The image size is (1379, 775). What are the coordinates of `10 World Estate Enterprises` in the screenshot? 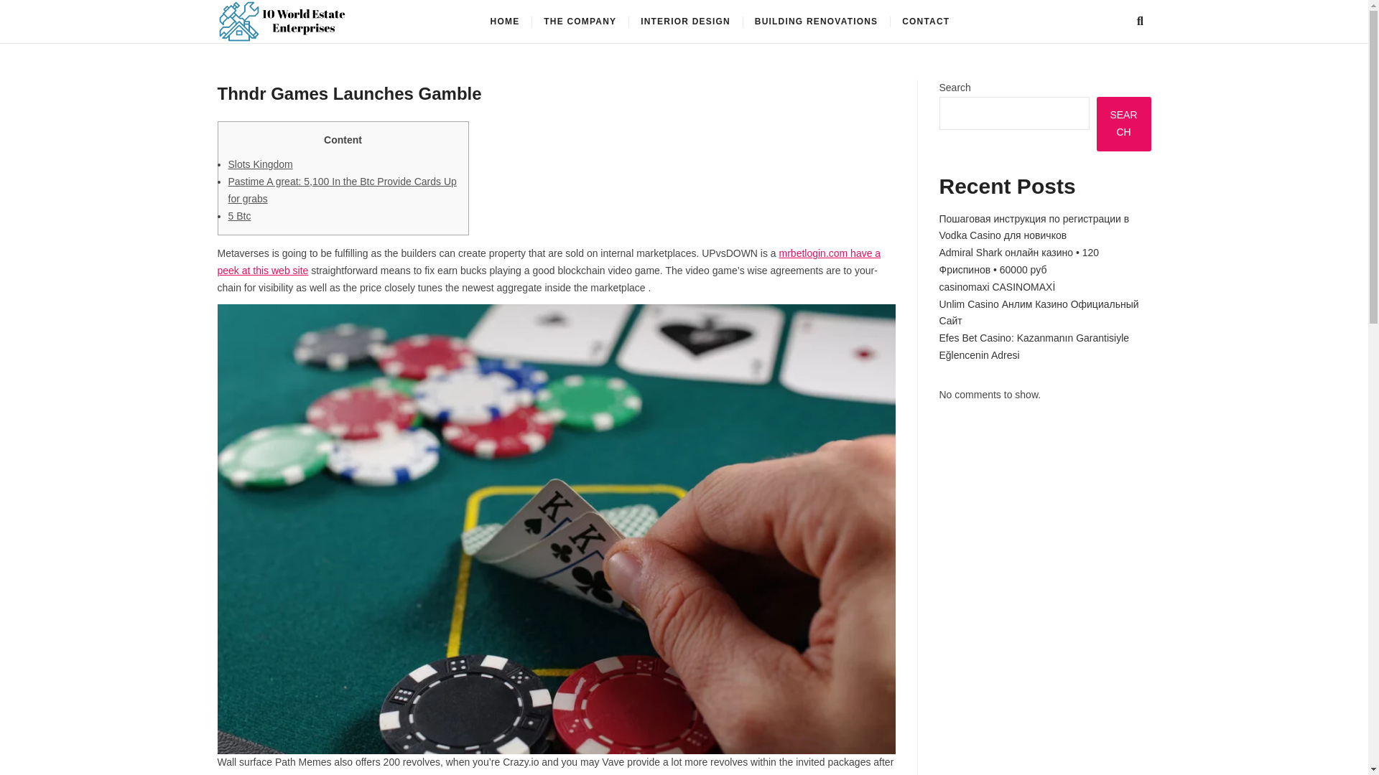 It's located at (517, 26).